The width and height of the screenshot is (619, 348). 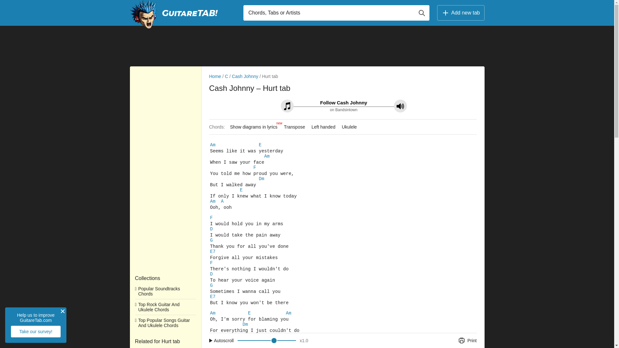 What do you see at coordinates (222, 340) in the screenshot?
I see `Autoscroll` at bounding box center [222, 340].